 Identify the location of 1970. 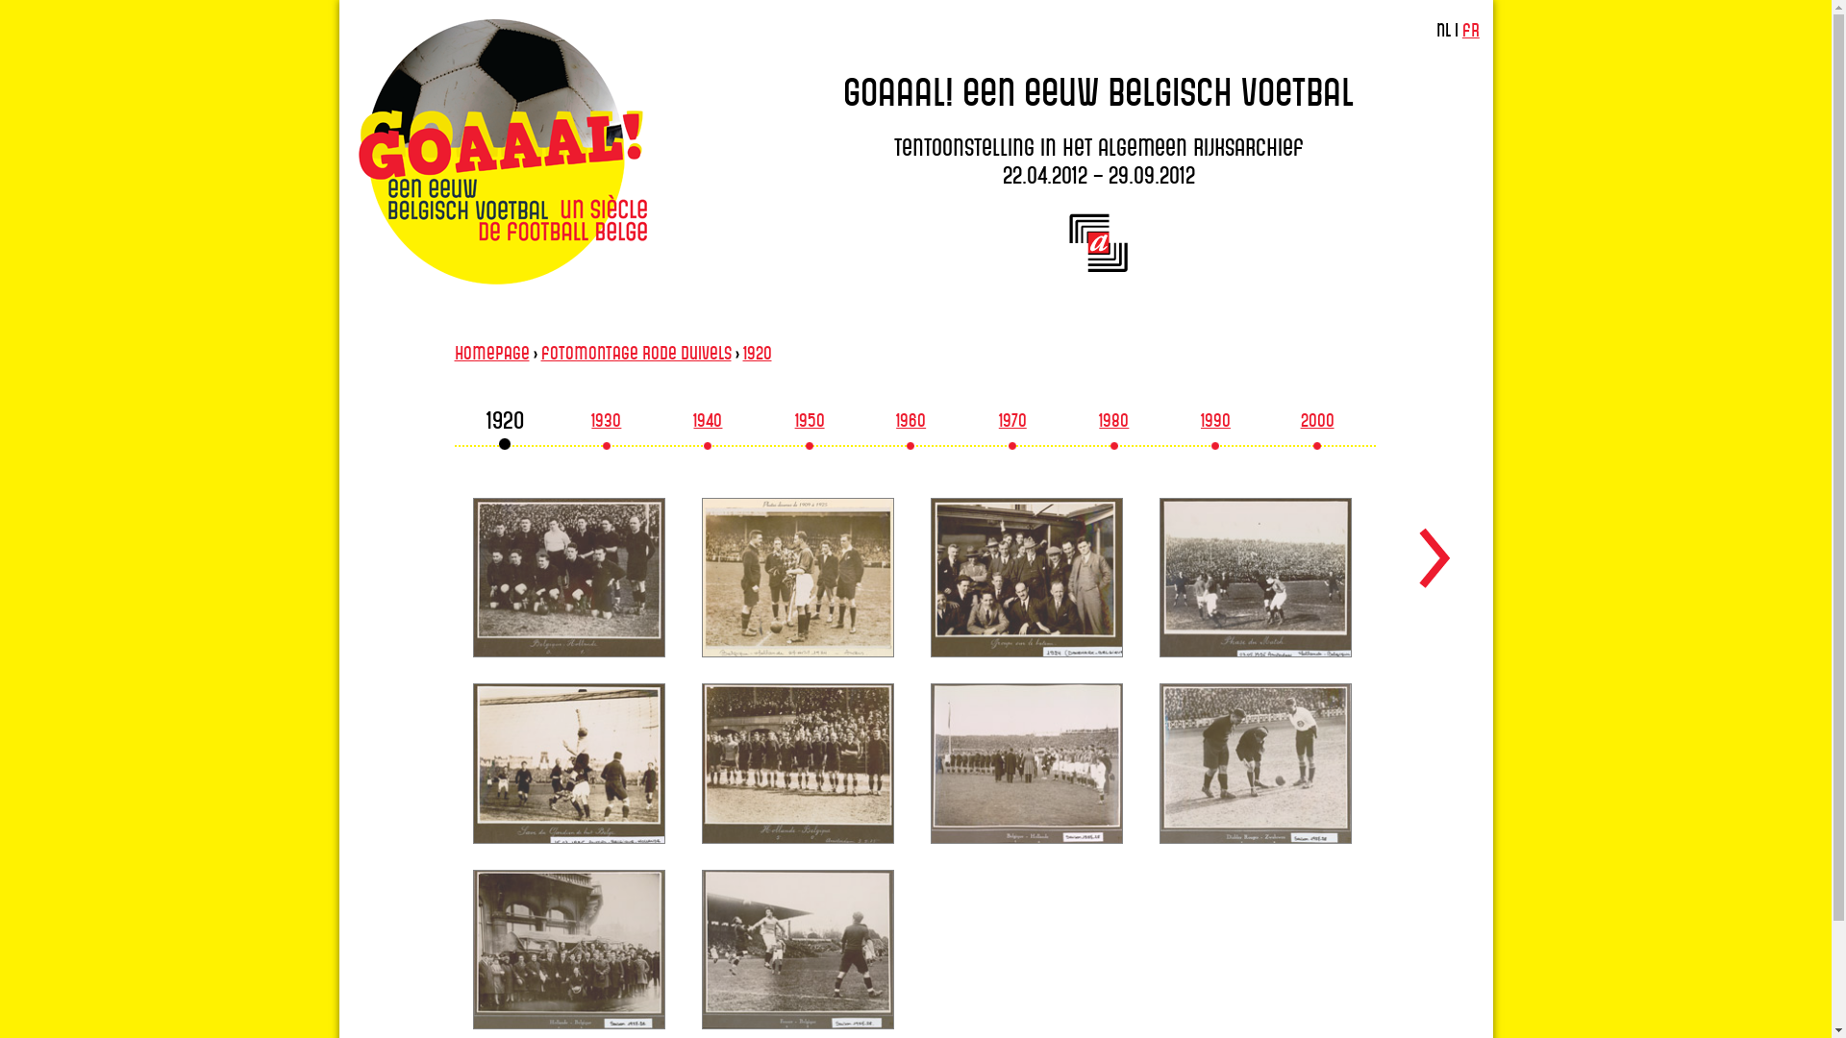
(1013, 425).